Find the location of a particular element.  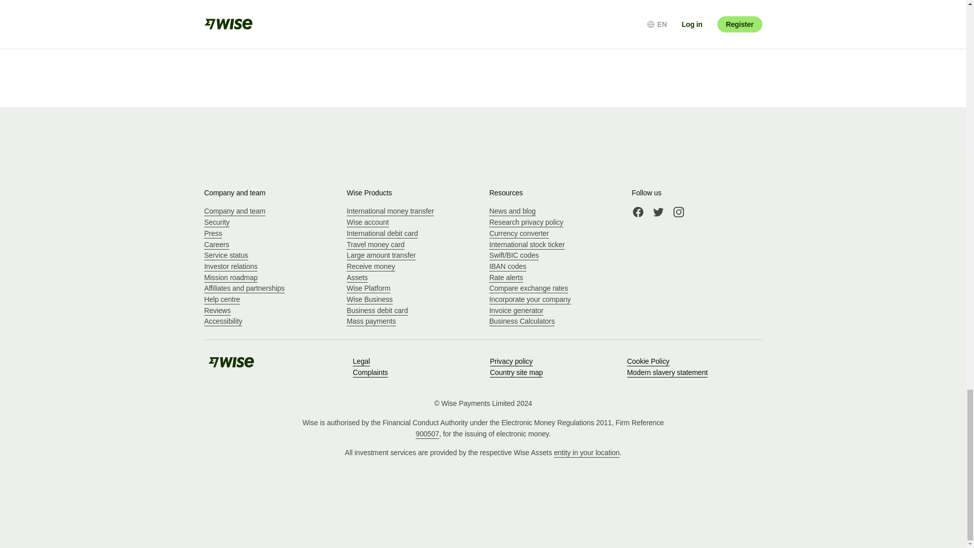

Careers is located at coordinates (216, 245).